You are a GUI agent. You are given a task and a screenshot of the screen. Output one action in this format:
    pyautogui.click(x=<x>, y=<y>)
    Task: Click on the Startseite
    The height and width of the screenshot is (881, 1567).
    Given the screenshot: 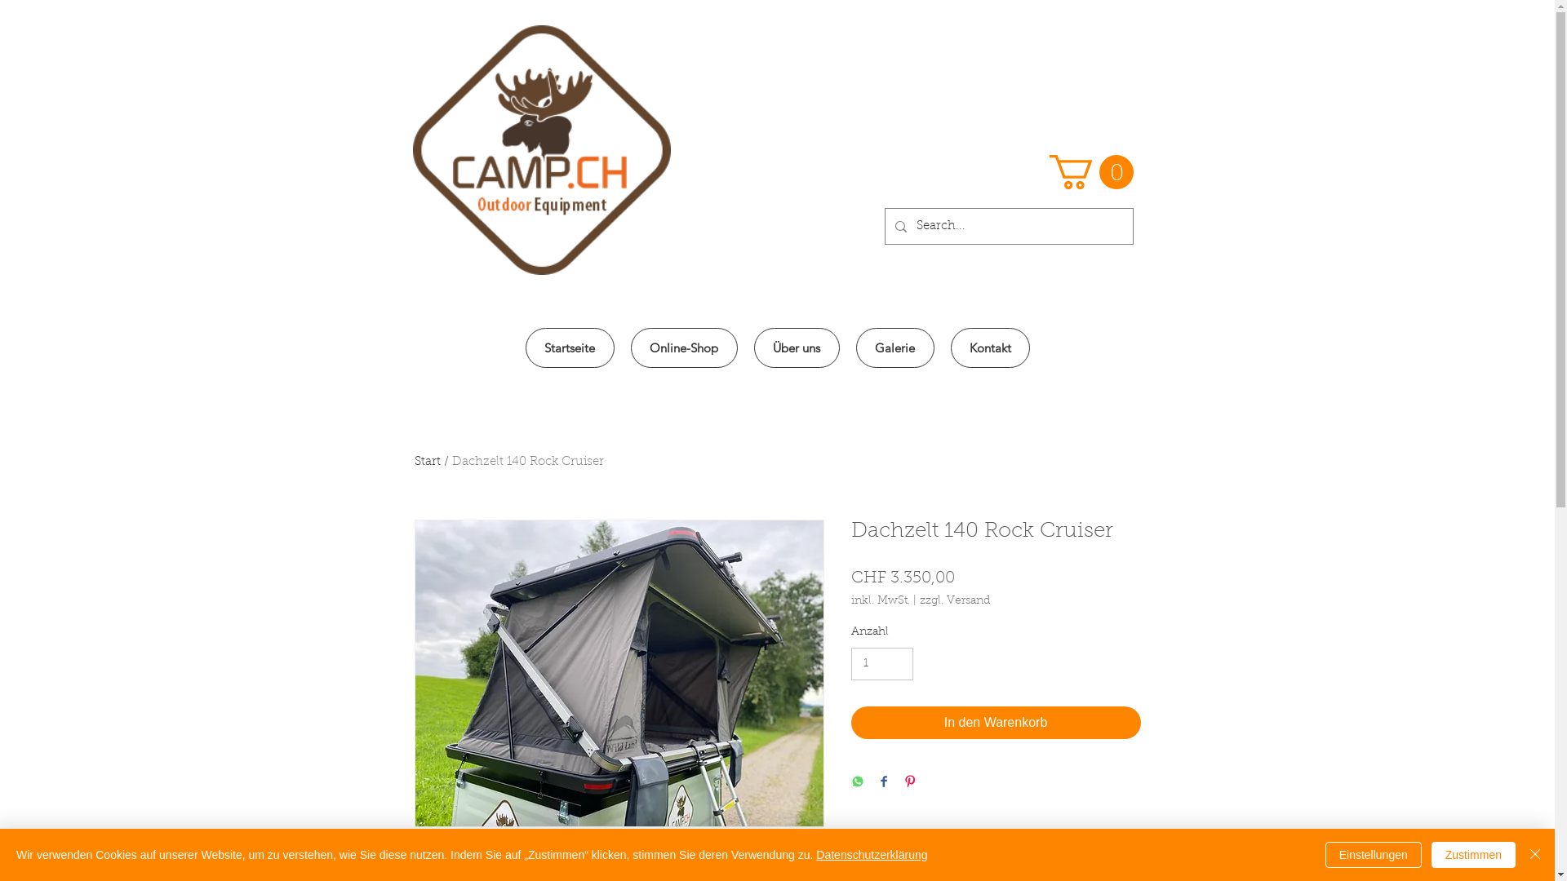 What is the action you would take?
    pyautogui.click(x=570, y=348)
    